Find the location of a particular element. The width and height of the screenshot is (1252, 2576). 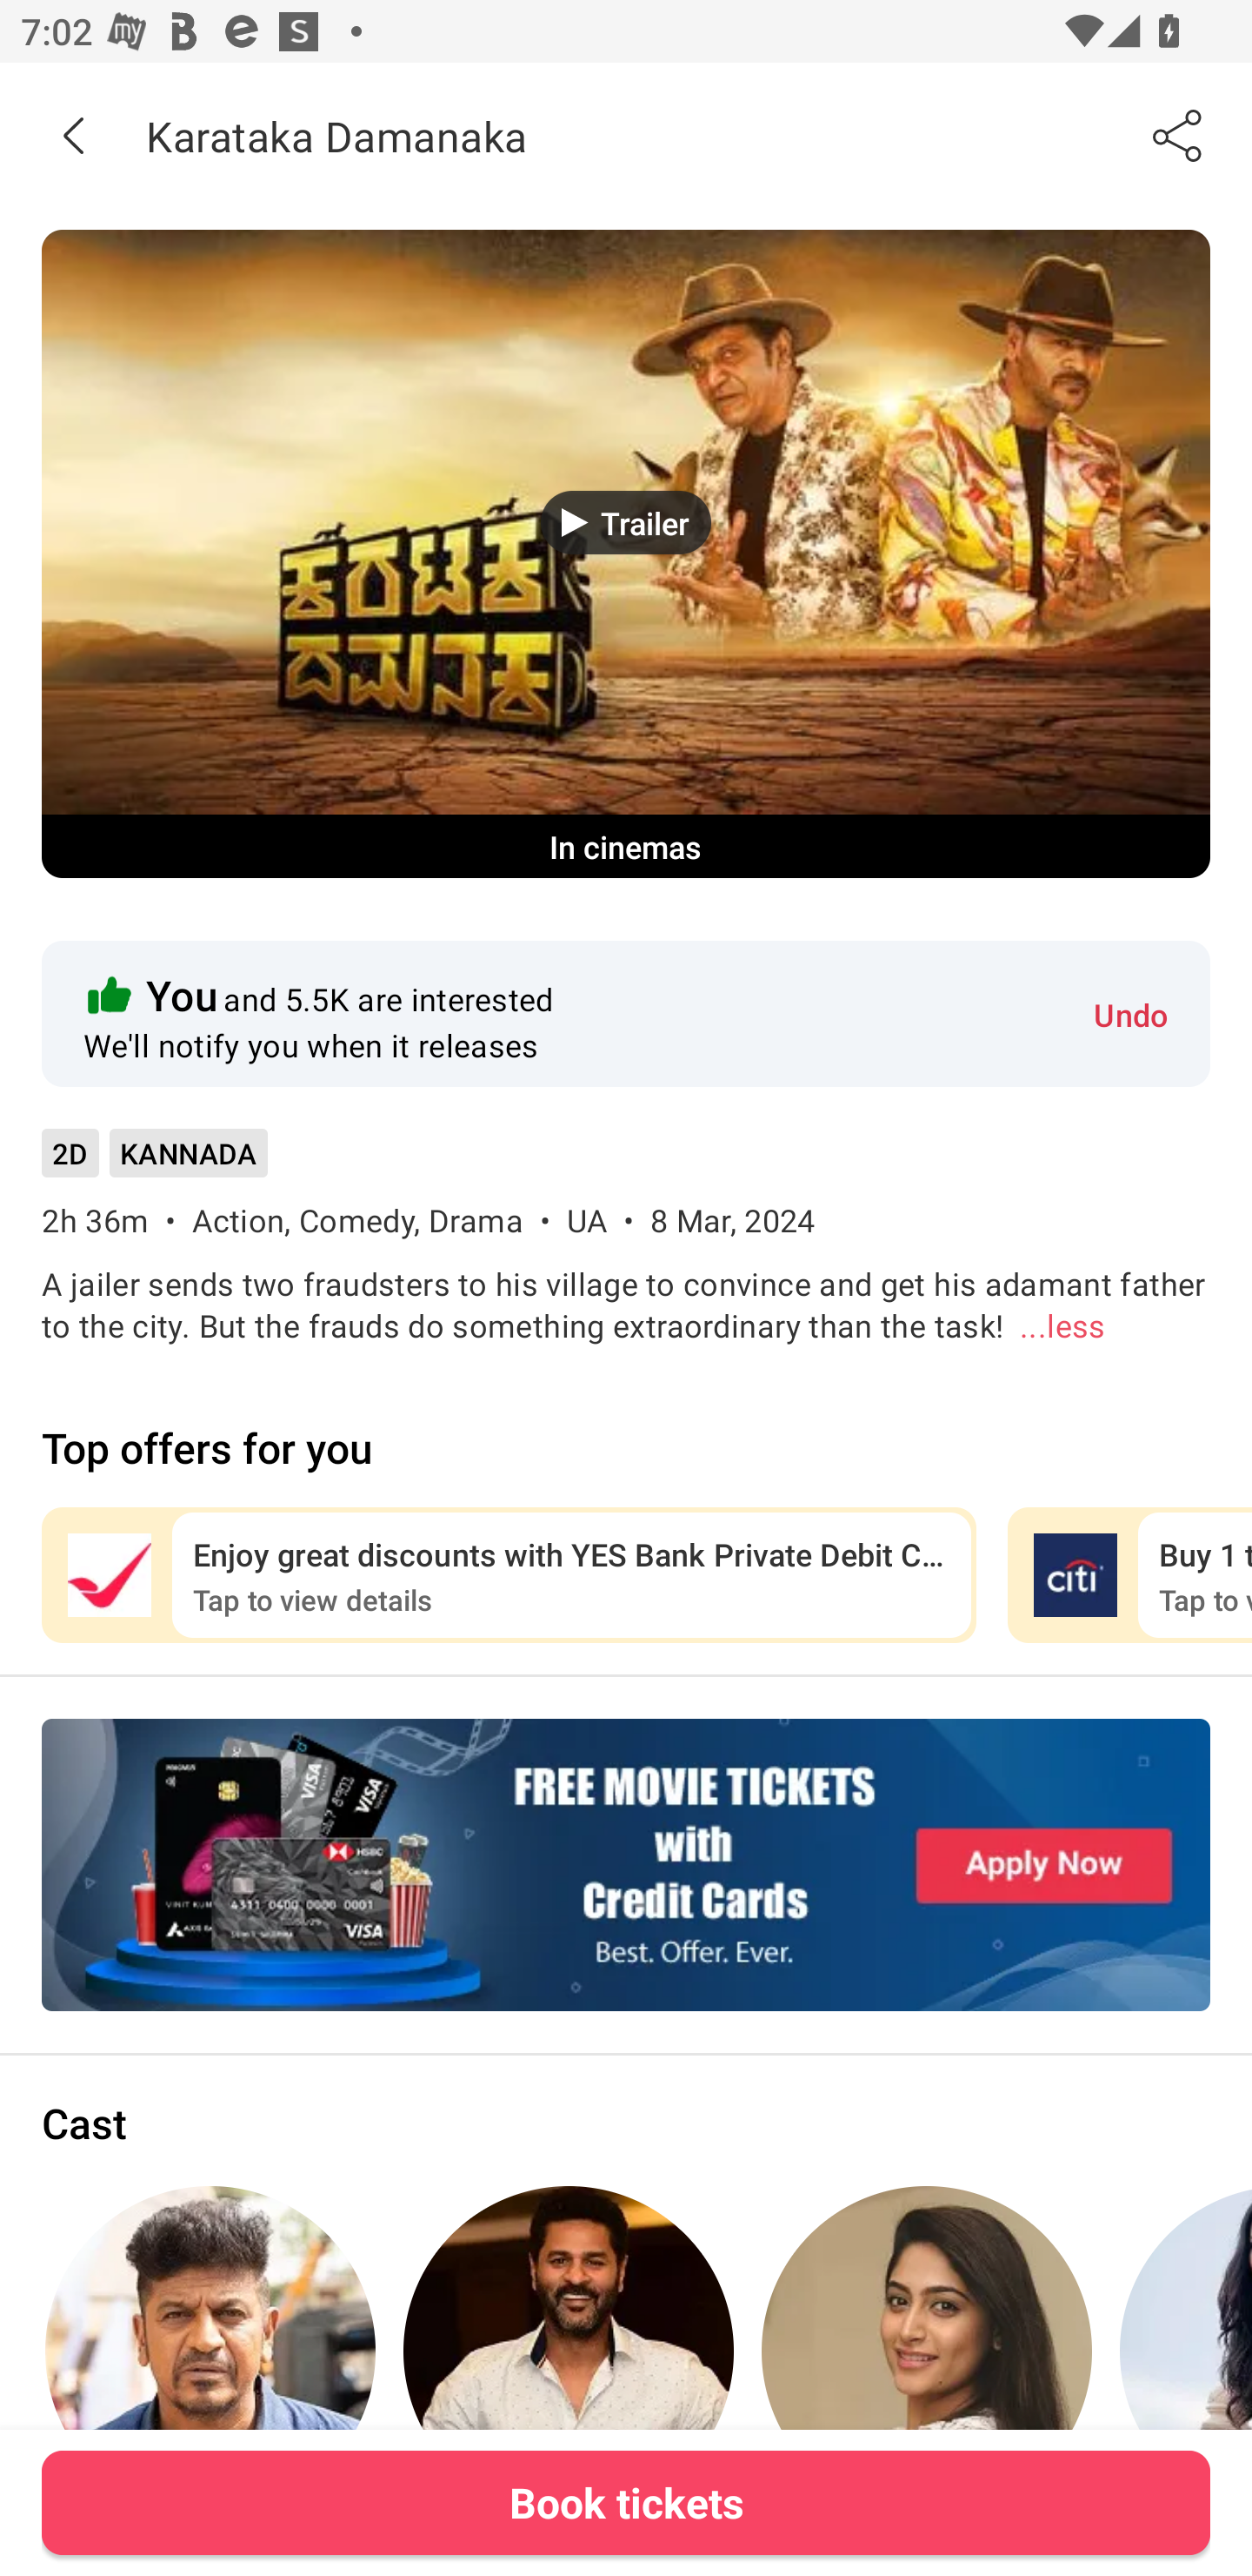

Share is located at coordinates (1179, 135).